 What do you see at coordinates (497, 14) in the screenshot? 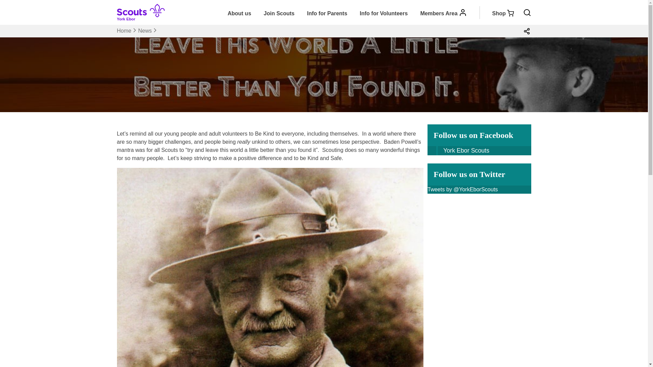
I see `Shop` at bounding box center [497, 14].